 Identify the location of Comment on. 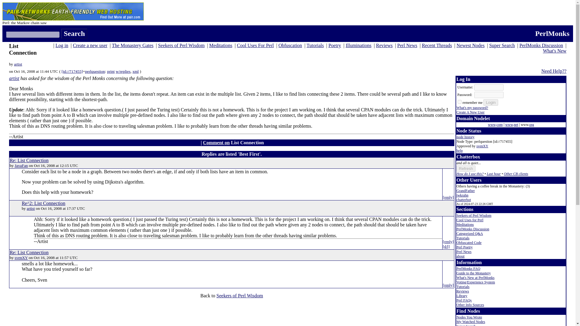
(216, 142).